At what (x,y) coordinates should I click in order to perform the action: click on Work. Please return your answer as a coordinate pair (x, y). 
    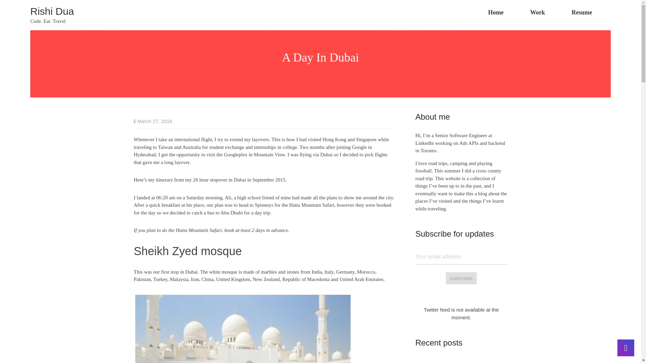
    Looking at the image, I should click on (537, 12).